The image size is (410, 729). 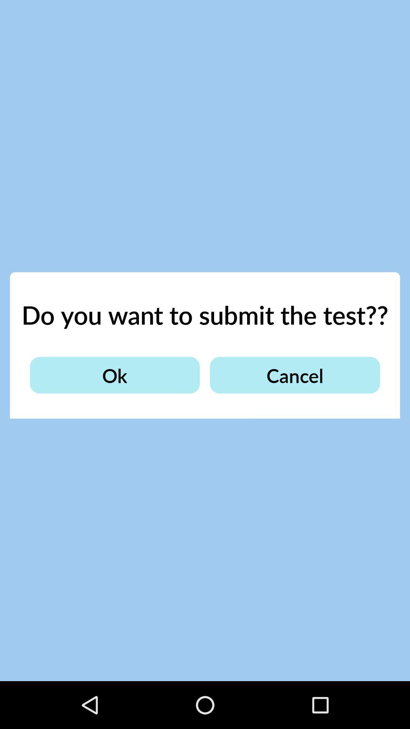 I want to click on tap cancel item, so click(x=295, y=375).